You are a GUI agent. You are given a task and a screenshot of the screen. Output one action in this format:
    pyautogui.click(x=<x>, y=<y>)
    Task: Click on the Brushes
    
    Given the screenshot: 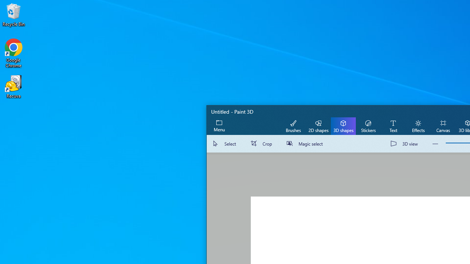 What is the action you would take?
    pyautogui.click(x=293, y=126)
    